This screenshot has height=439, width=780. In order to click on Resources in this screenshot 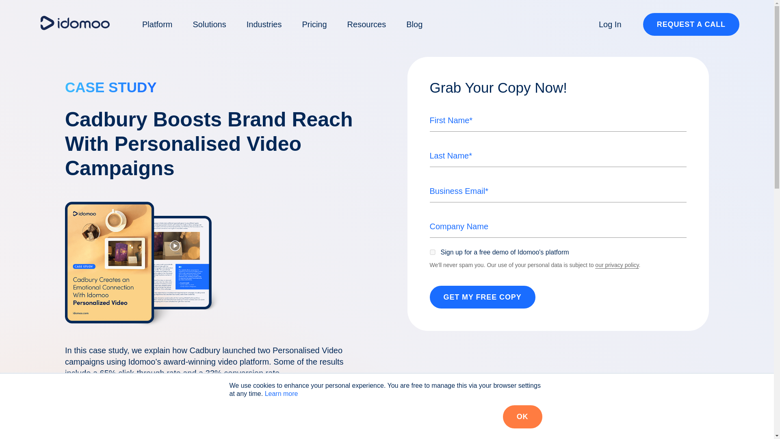, I will do `click(366, 24)`.